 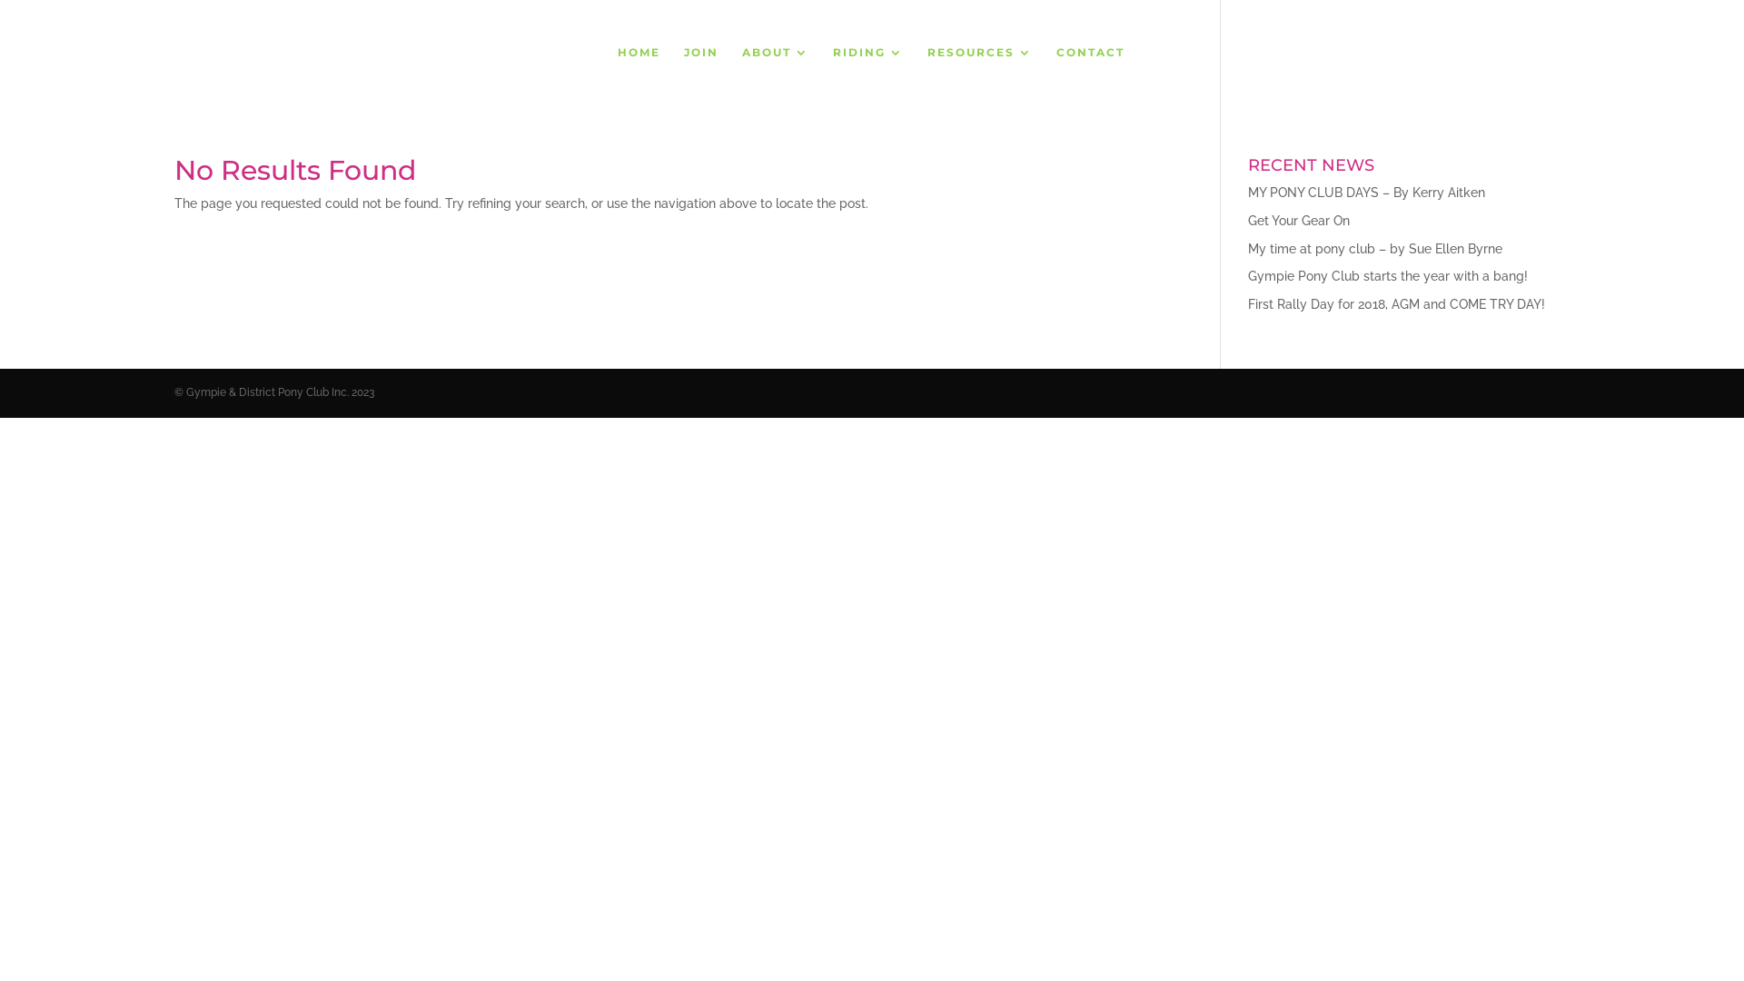 What do you see at coordinates (868, 75) in the screenshot?
I see `RIDING` at bounding box center [868, 75].